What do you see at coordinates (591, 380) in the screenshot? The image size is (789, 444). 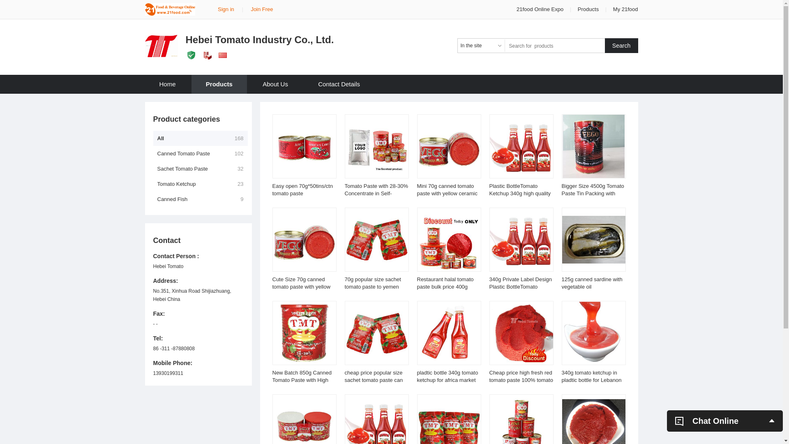 I see `340g tomato ketchup in pladtic bottle for Lebanon market` at bounding box center [591, 380].